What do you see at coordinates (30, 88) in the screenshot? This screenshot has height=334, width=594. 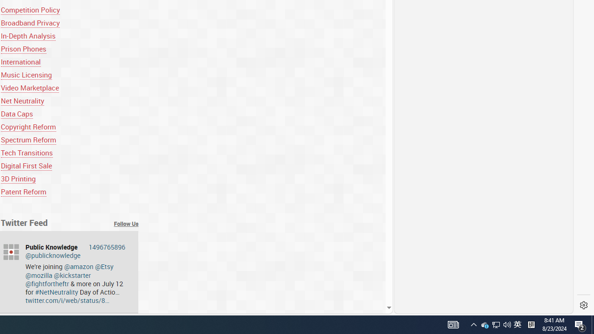 I see `Video Marketplace` at bounding box center [30, 88].